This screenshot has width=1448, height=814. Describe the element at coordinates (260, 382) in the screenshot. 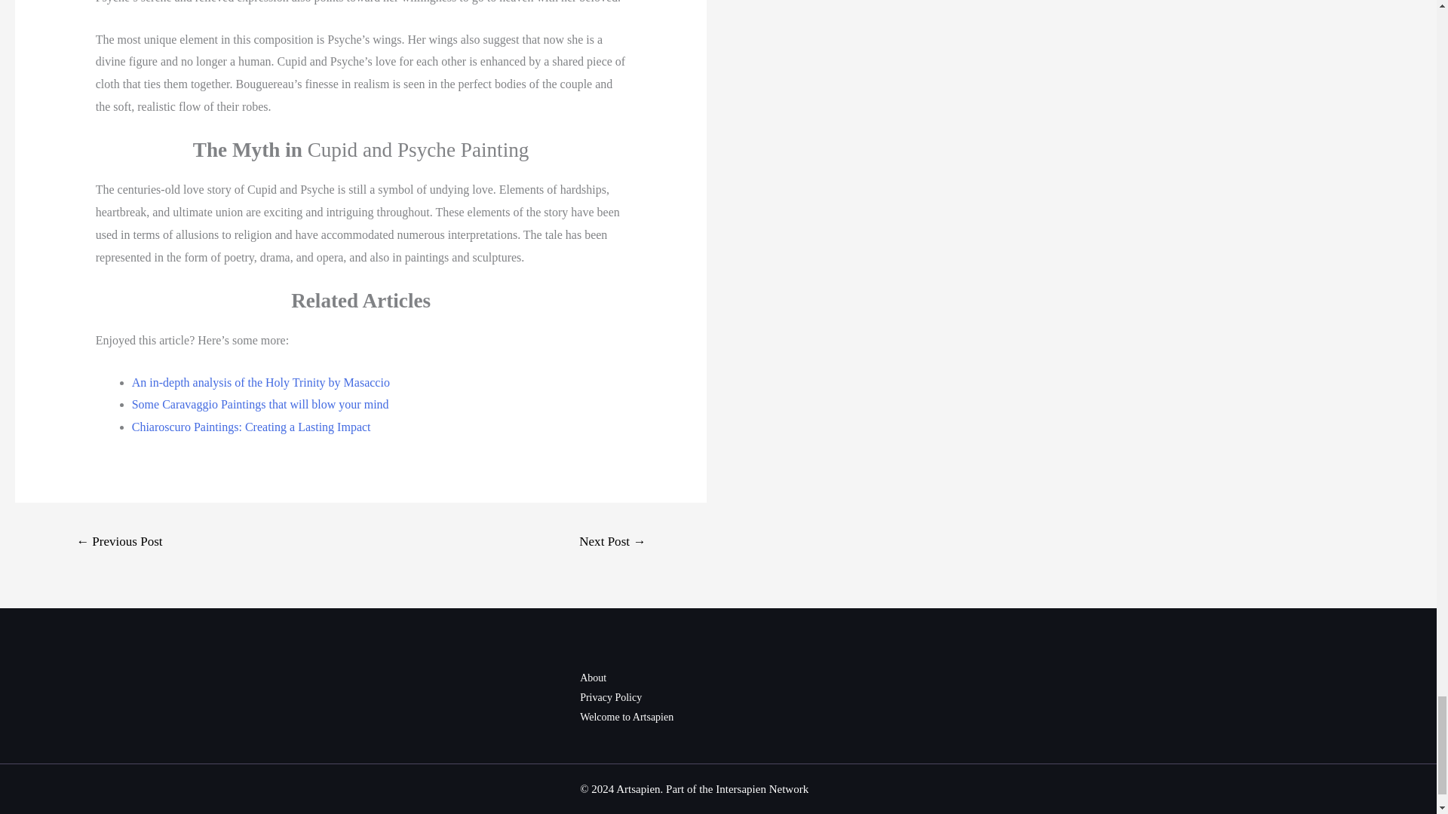

I see `An in-depth analysis of the Holy Trinity by Masaccio` at that location.